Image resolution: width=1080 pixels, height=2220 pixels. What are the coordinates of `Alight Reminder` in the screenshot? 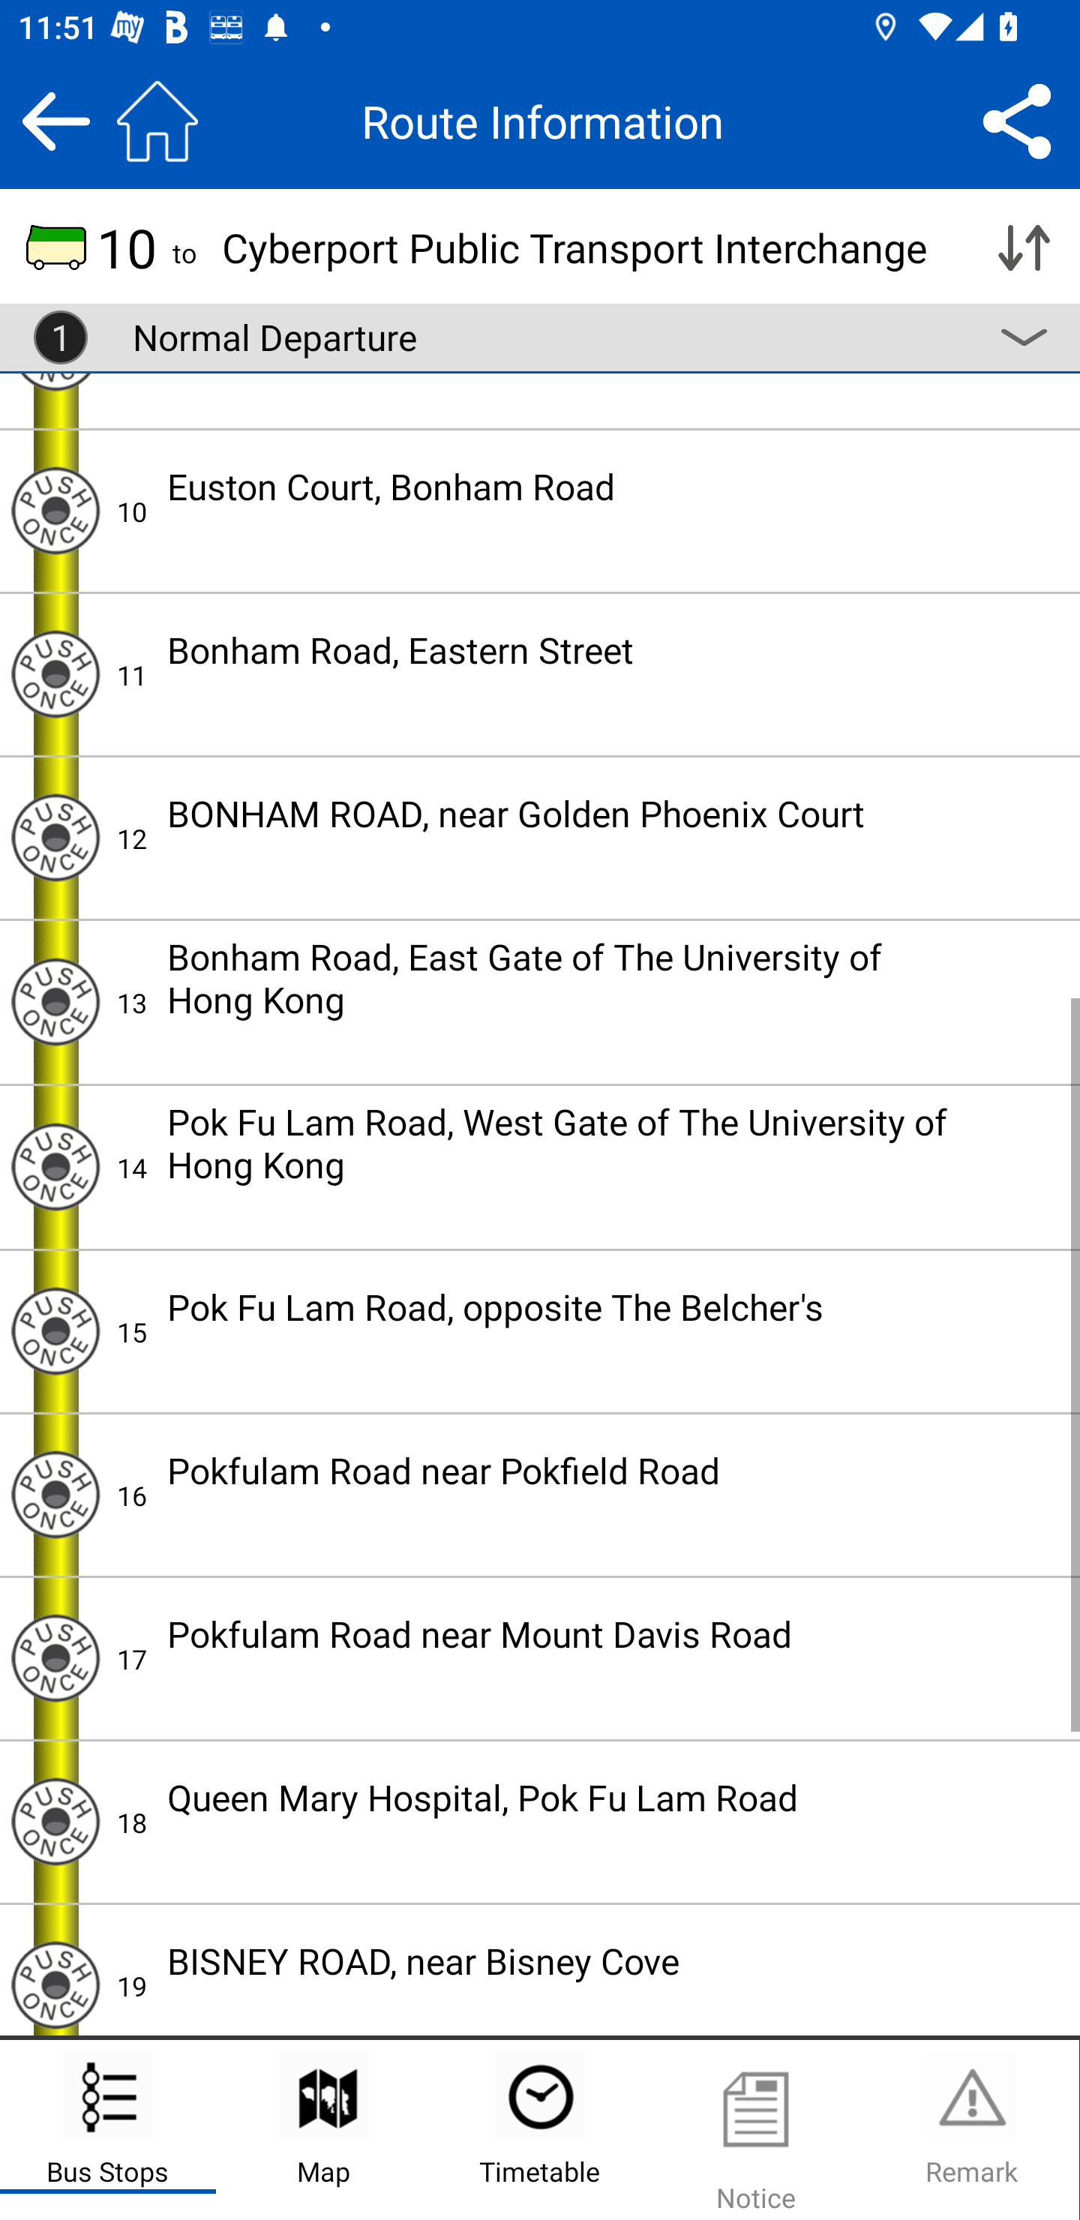 It's located at (55, 1658).